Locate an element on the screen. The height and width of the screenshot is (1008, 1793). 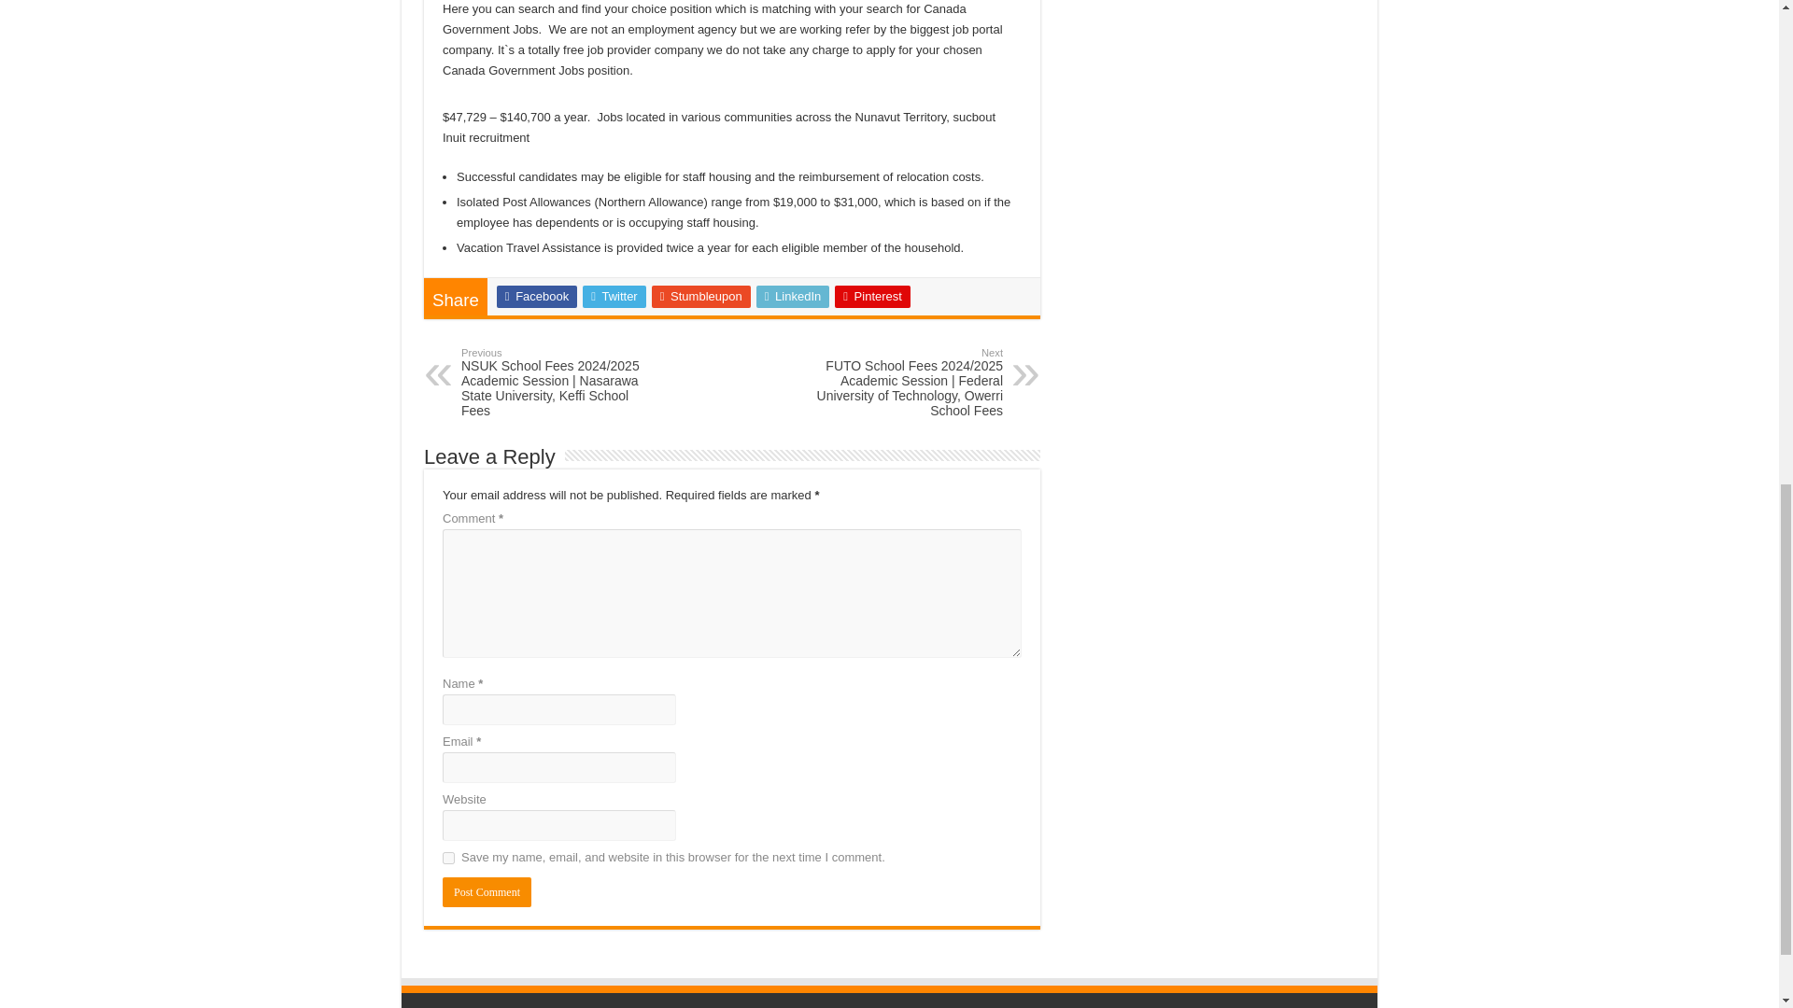
Post Comment is located at coordinates (487, 892).